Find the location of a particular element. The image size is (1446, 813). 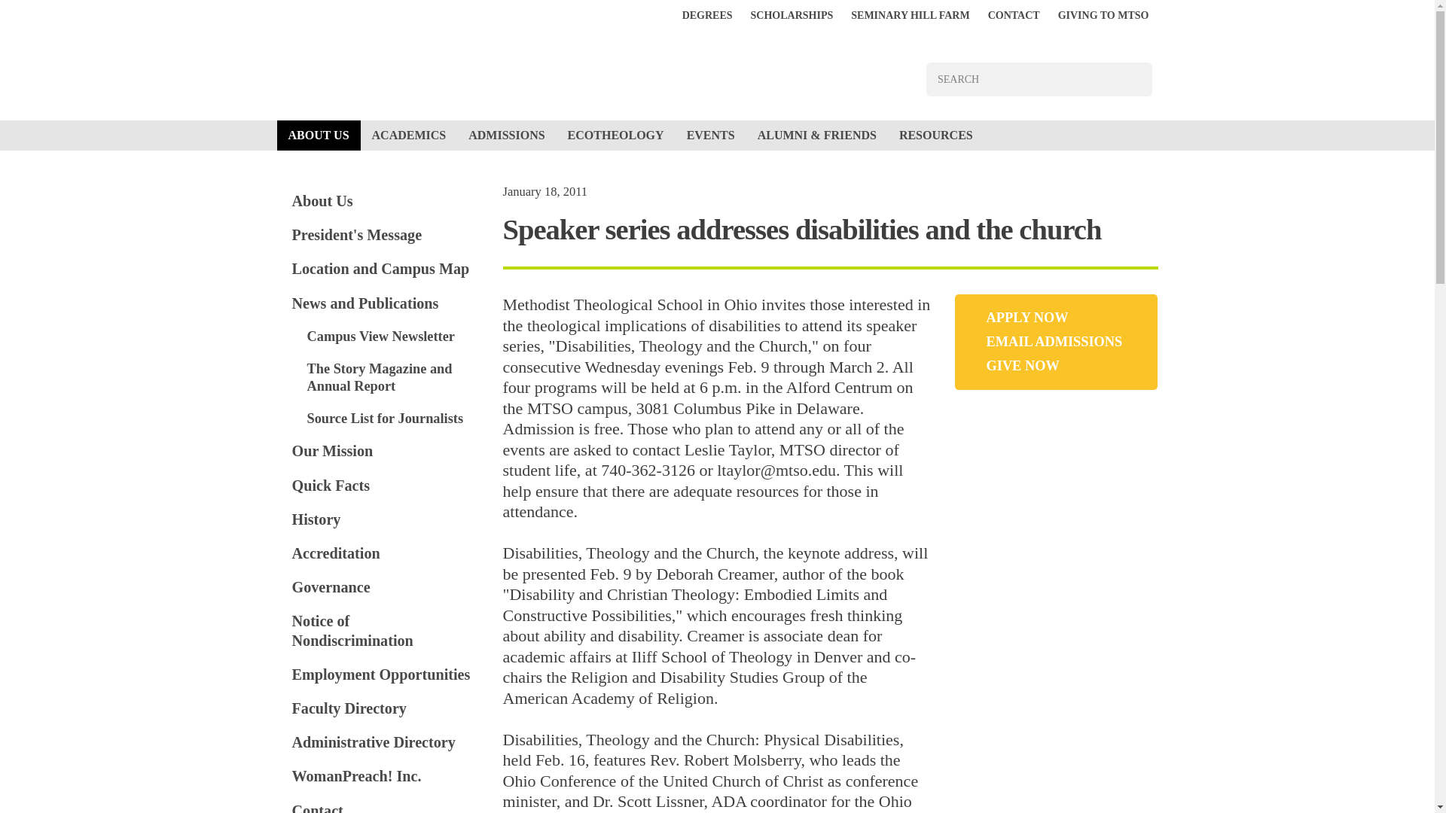

SEARCH is located at coordinates (1135, 80).